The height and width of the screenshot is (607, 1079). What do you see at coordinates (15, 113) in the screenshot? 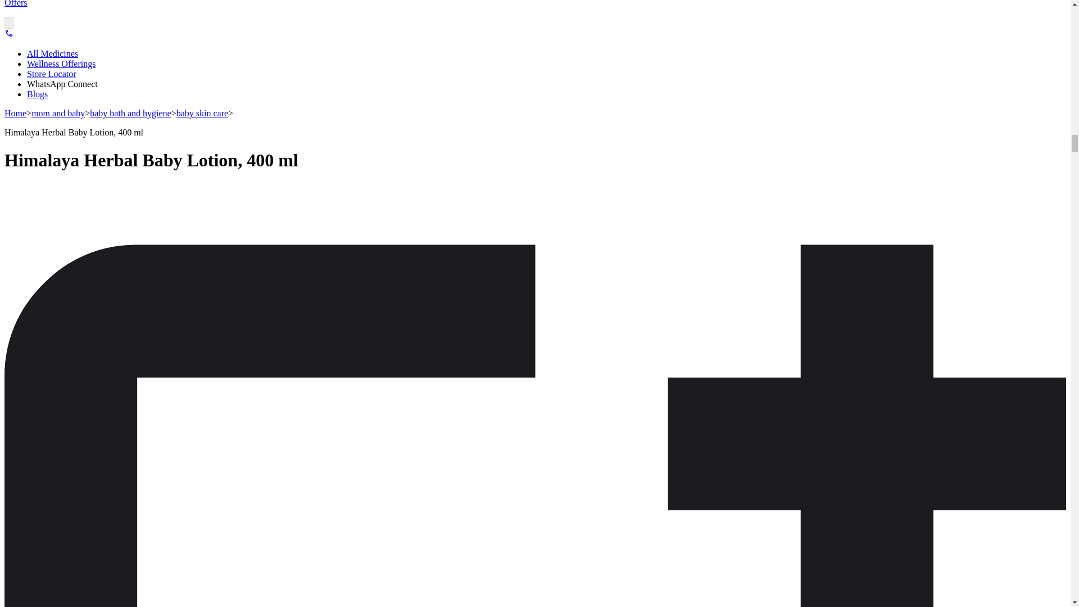
I see `Home` at bounding box center [15, 113].